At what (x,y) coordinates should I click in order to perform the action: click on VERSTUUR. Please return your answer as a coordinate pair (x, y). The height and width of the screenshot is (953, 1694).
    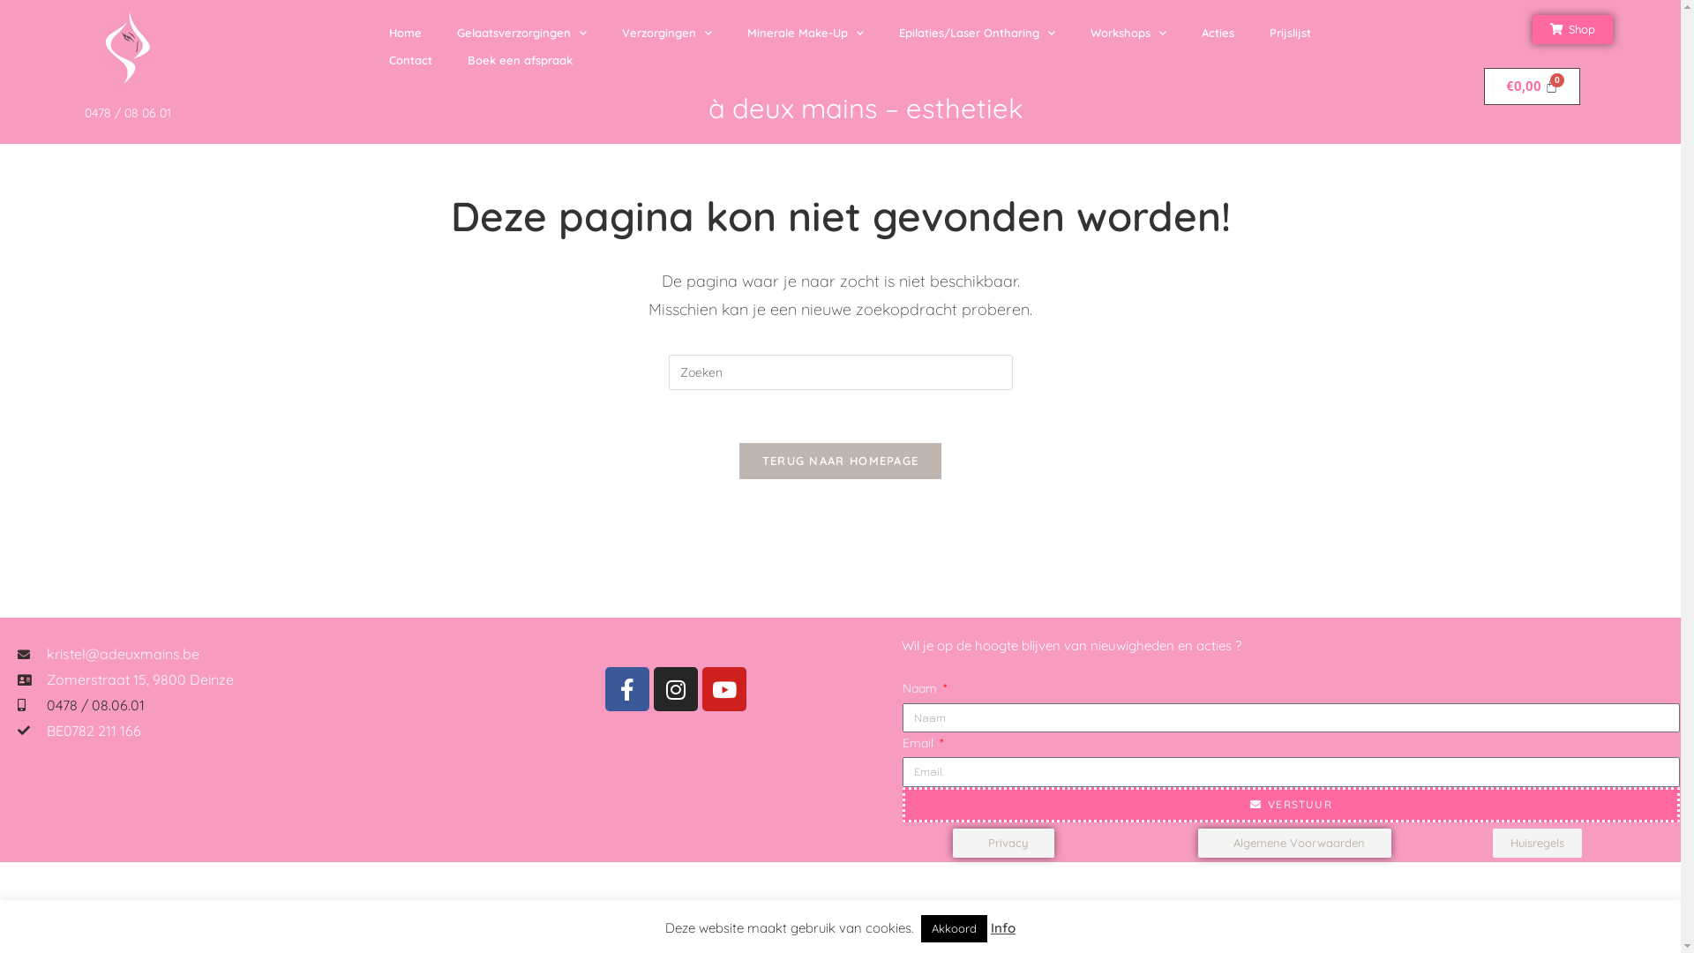
    Looking at the image, I should click on (1292, 805).